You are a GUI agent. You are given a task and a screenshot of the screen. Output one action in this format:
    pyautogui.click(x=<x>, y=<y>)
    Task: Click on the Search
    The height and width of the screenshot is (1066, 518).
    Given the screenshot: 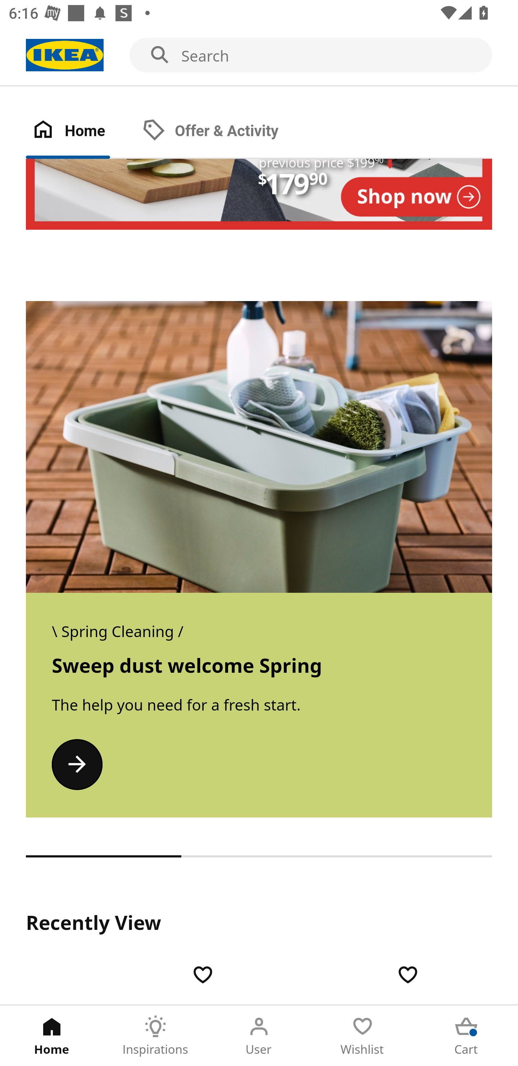 What is the action you would take?
    pyautogui.click(x=259, y=55)
    